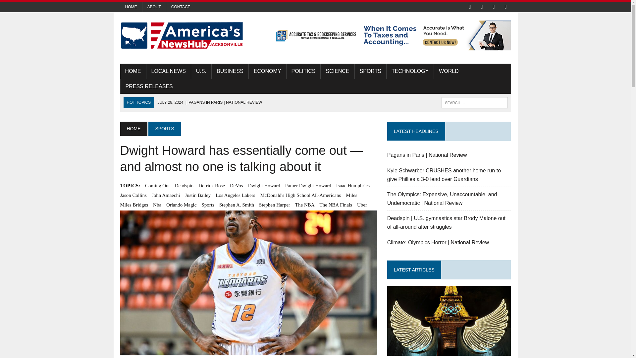 This screenshot has height=358, width=636. What do you see at coordinates (33, 6) in the screenshot?
I see `Search` at bounding box center [33, 6].